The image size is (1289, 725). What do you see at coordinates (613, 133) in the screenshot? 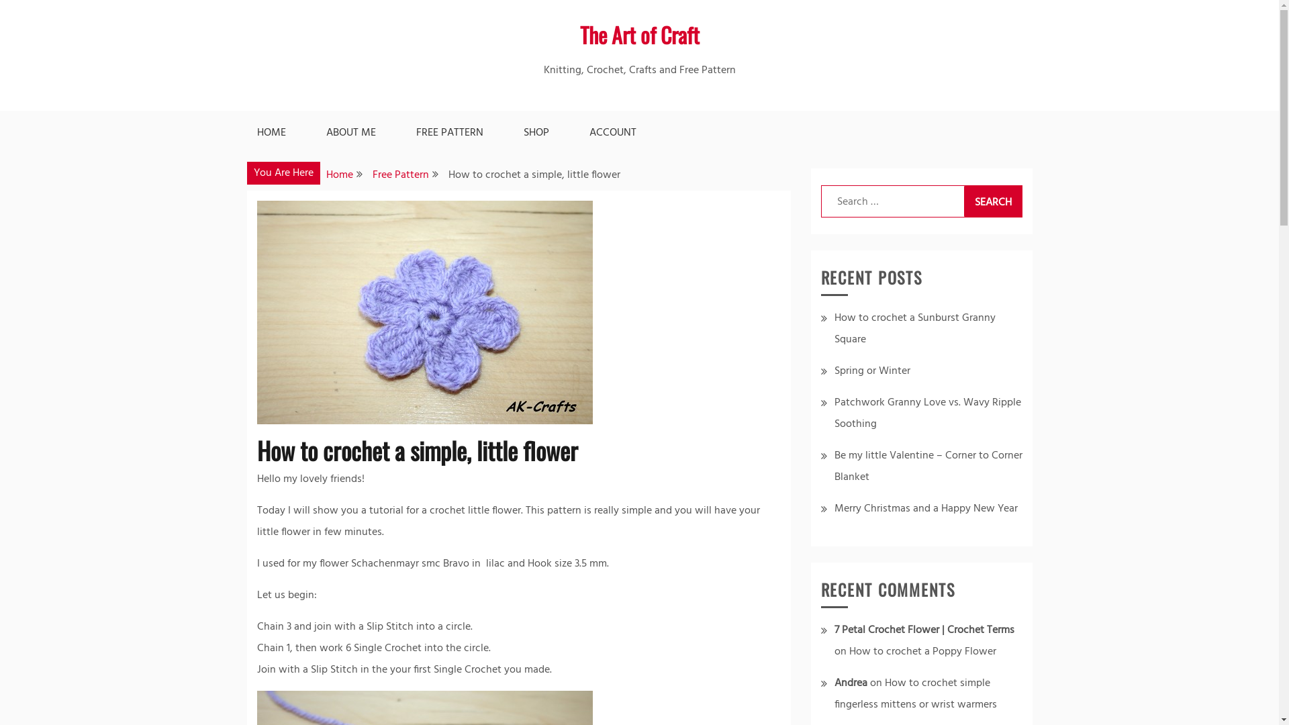
I see `ACCOUNT` at bounding box center [613, 133].